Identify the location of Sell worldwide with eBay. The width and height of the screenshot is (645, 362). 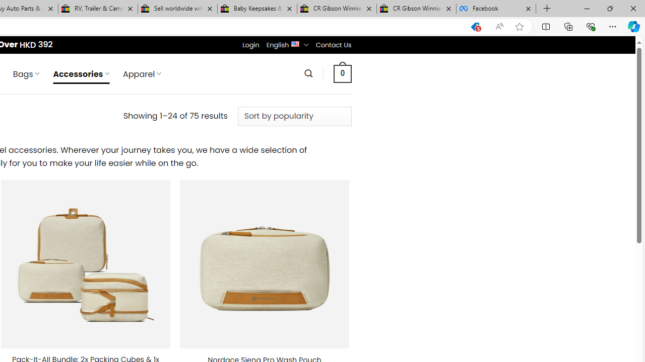
(177, 9).